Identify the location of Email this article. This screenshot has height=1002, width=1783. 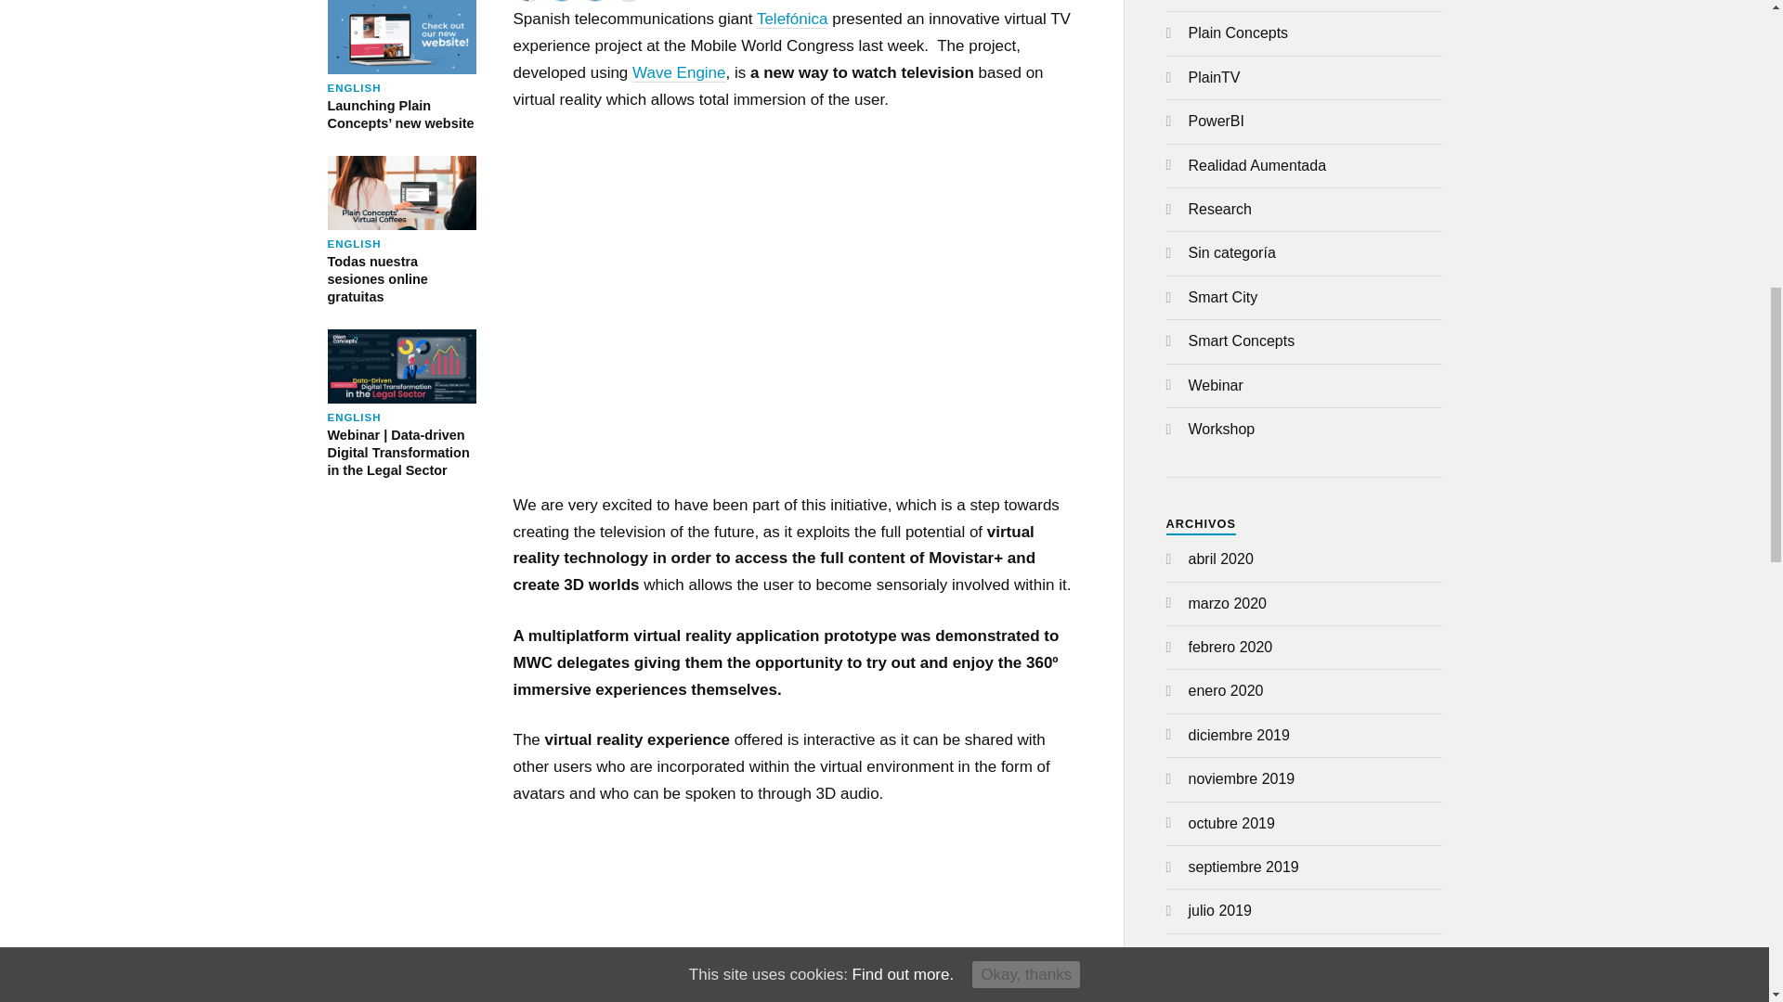
(628, 1).